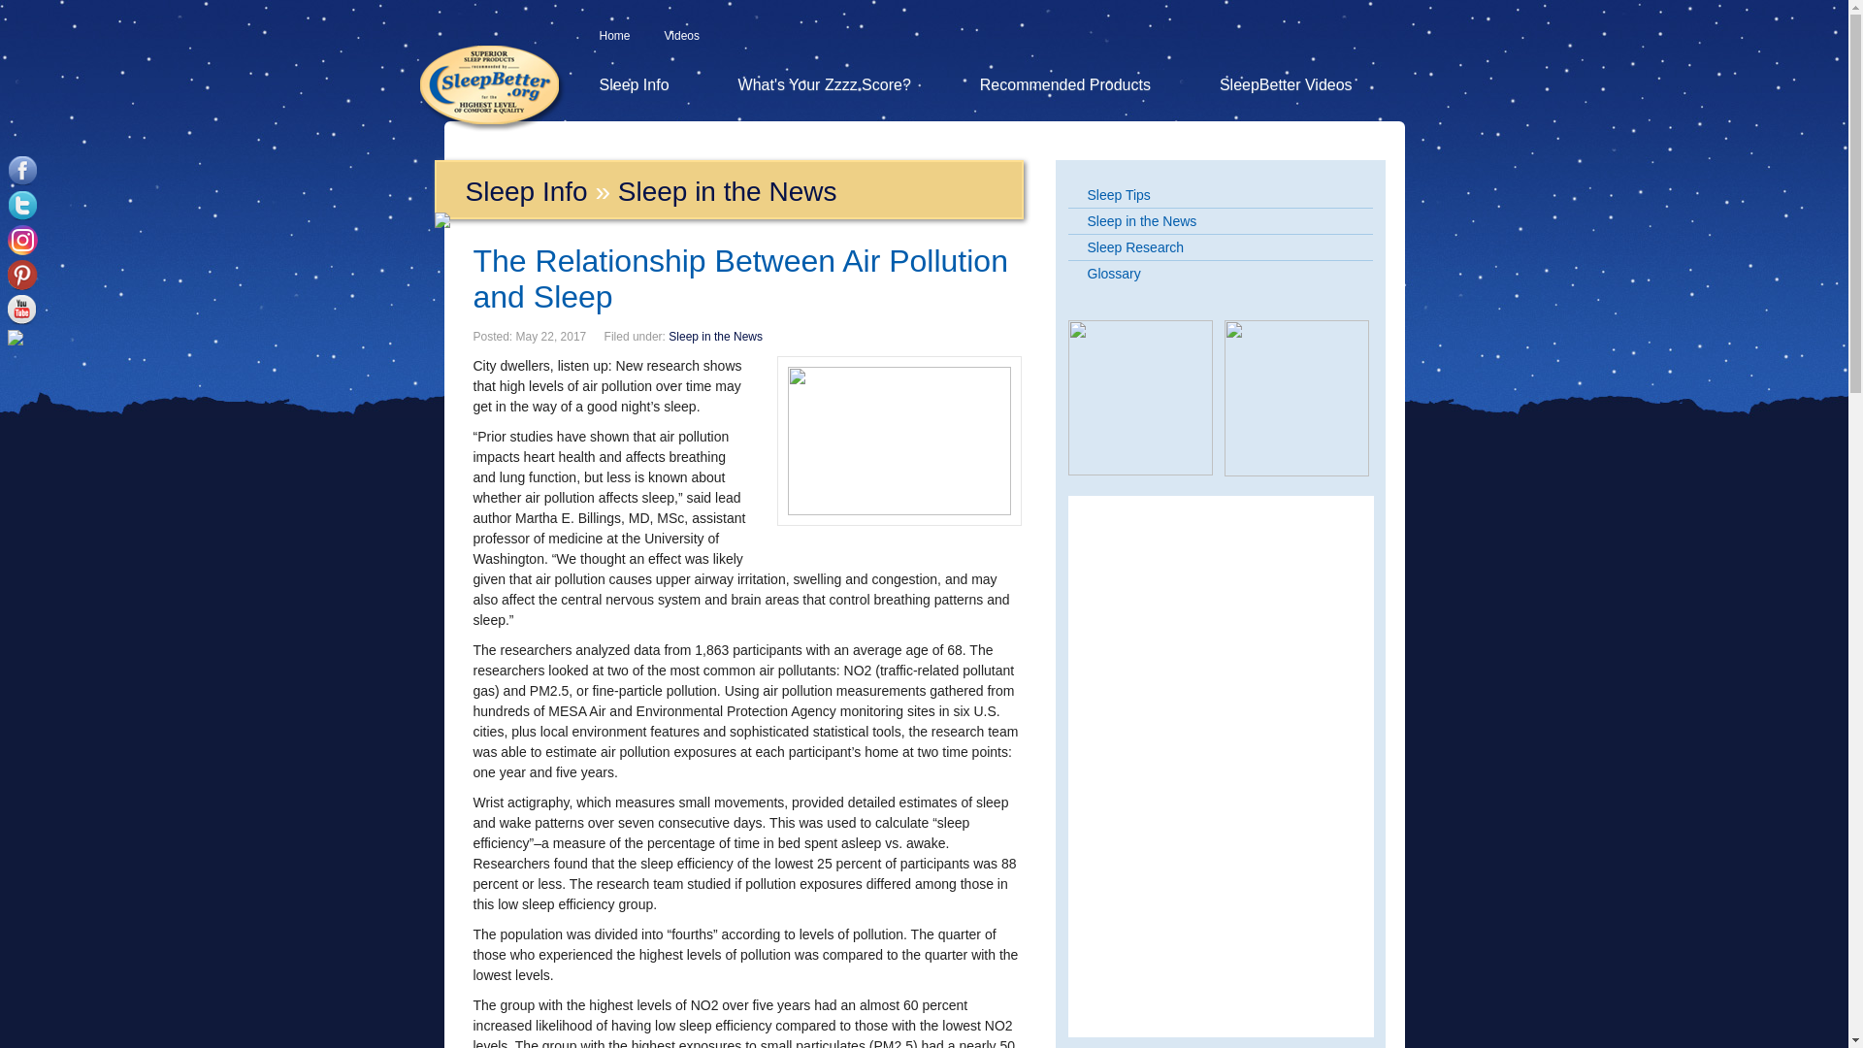  I want to click on Home, so click(615, 36).